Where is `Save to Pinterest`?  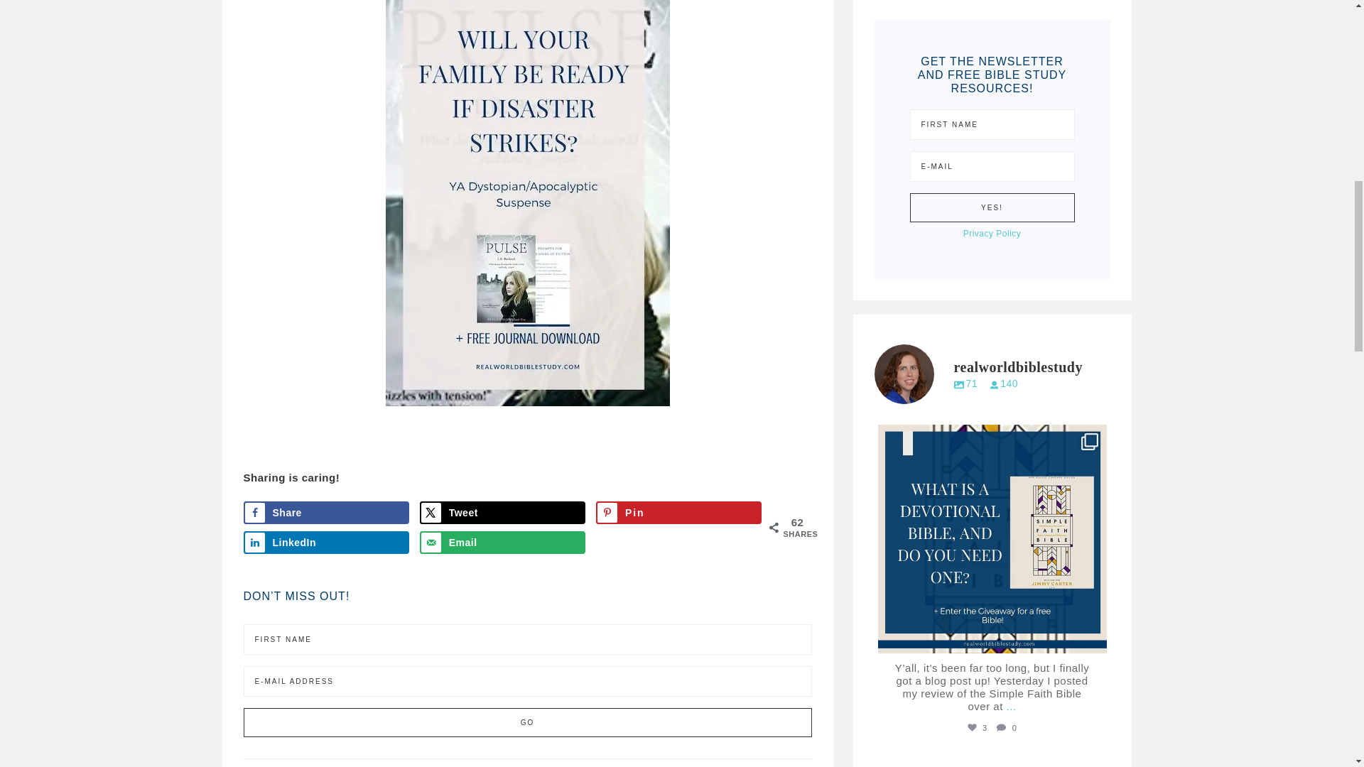
Save to Pinterest is located at coordinates (679, 513).